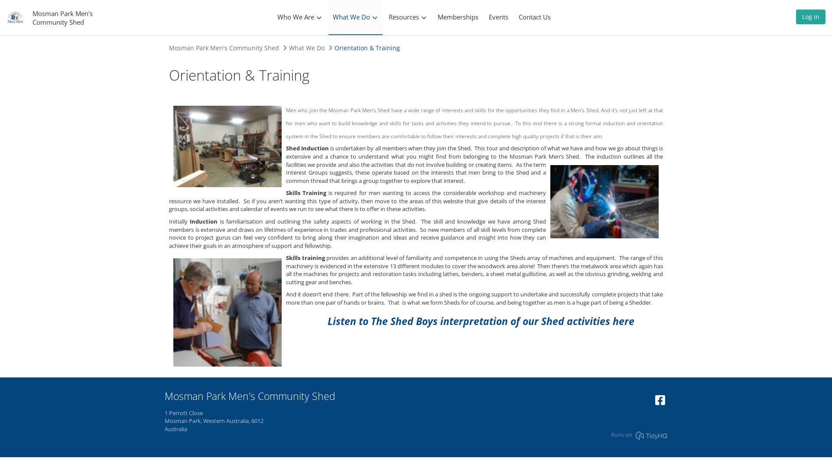  What do you see at coordinates (224, 48) in the screenshot?
I see `Mosman Park Men's Community Shed` at bounding box center [224, 48].